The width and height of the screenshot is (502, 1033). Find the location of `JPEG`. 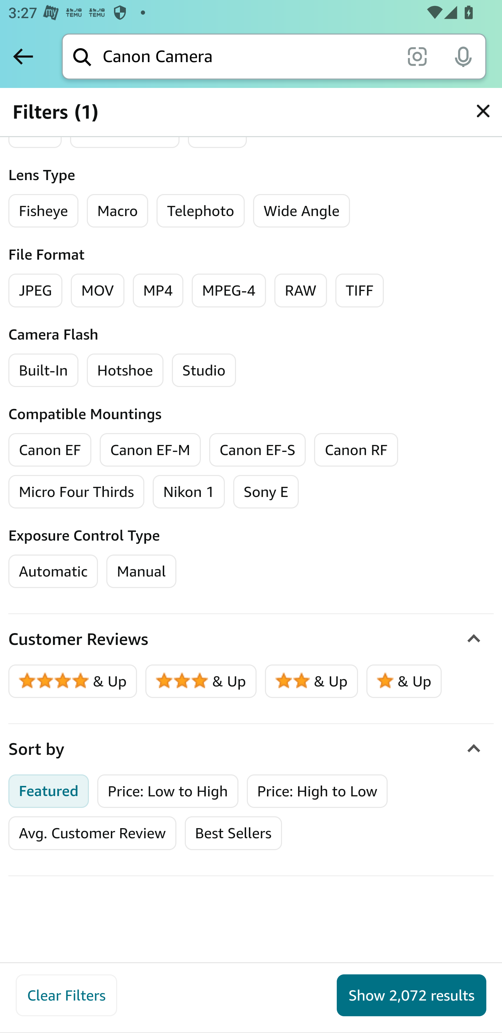

JPEG is located at coordinates (36, 291).